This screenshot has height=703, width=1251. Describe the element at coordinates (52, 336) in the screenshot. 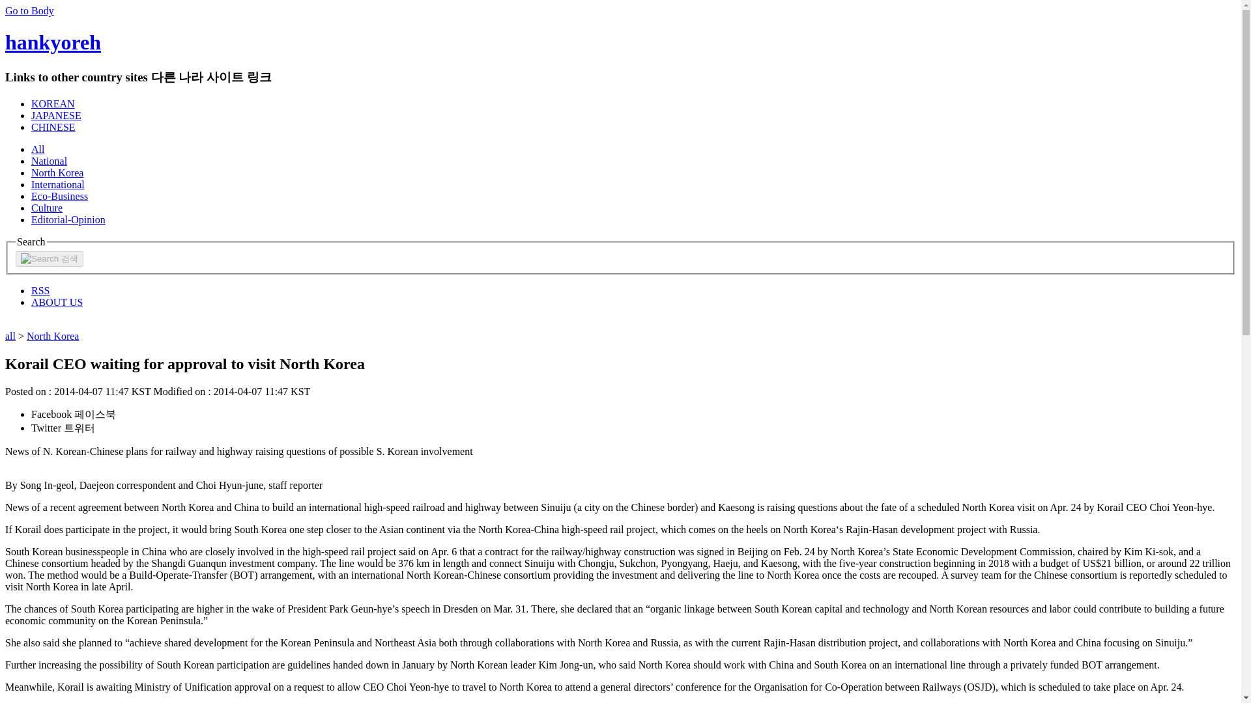

I see `North Korea` at that location.